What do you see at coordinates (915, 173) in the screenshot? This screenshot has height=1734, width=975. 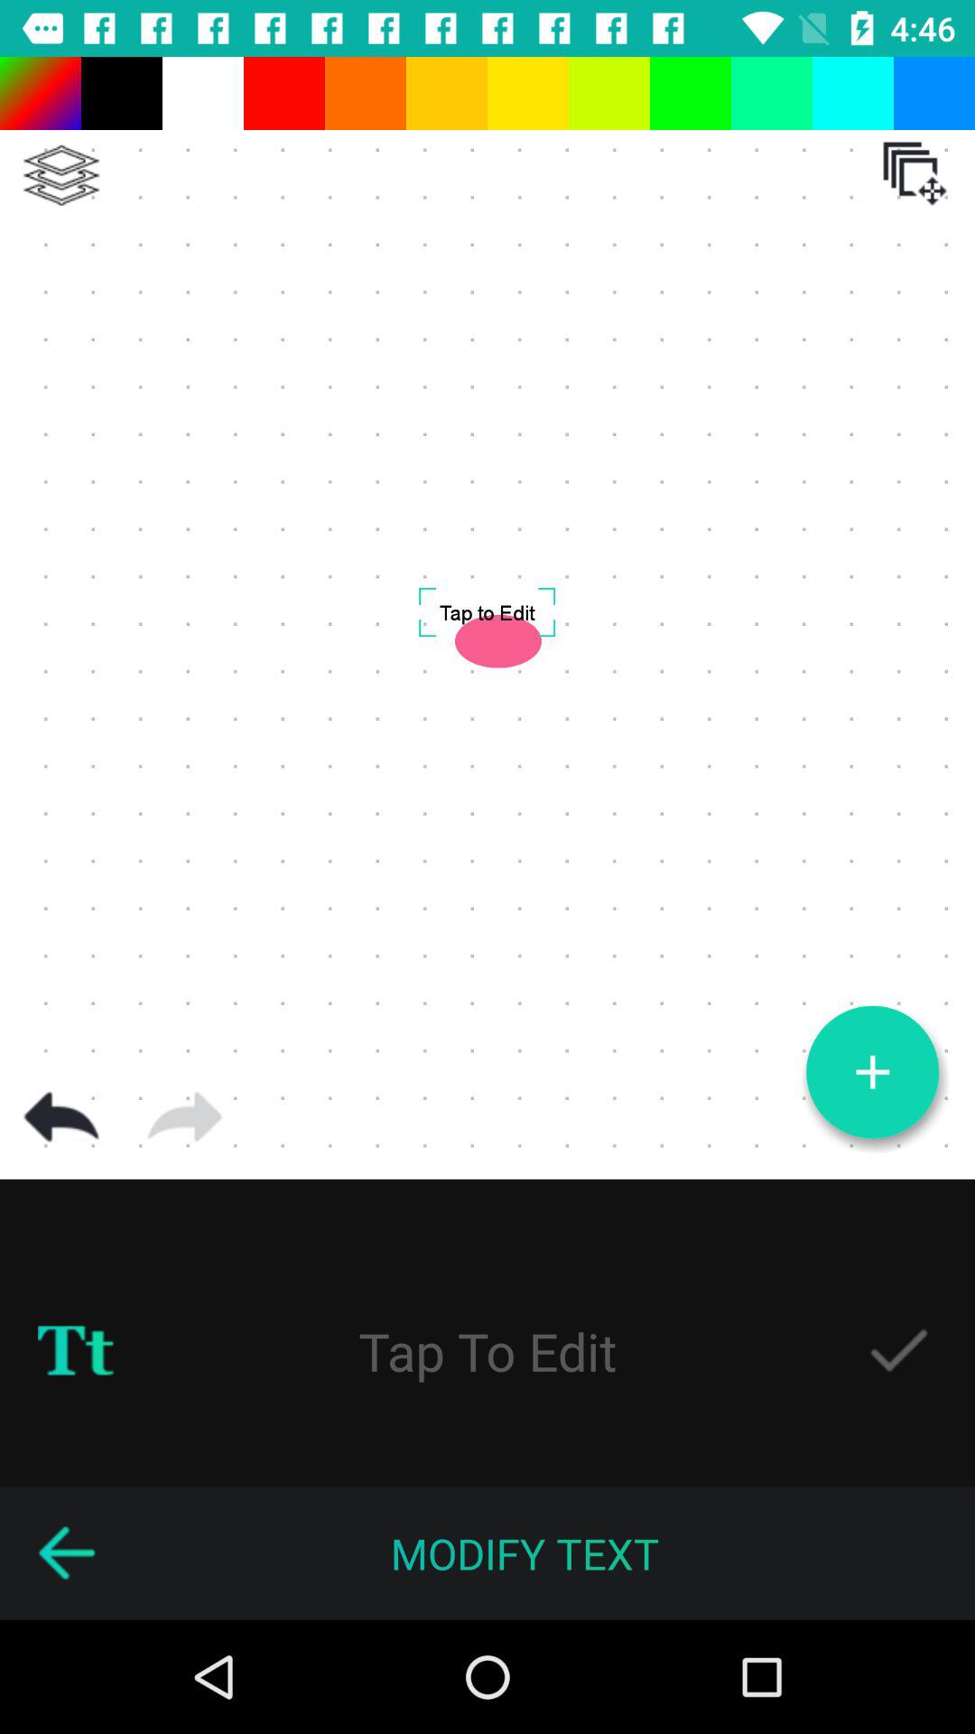 I see `move layer` at bounding box center [915, 173].